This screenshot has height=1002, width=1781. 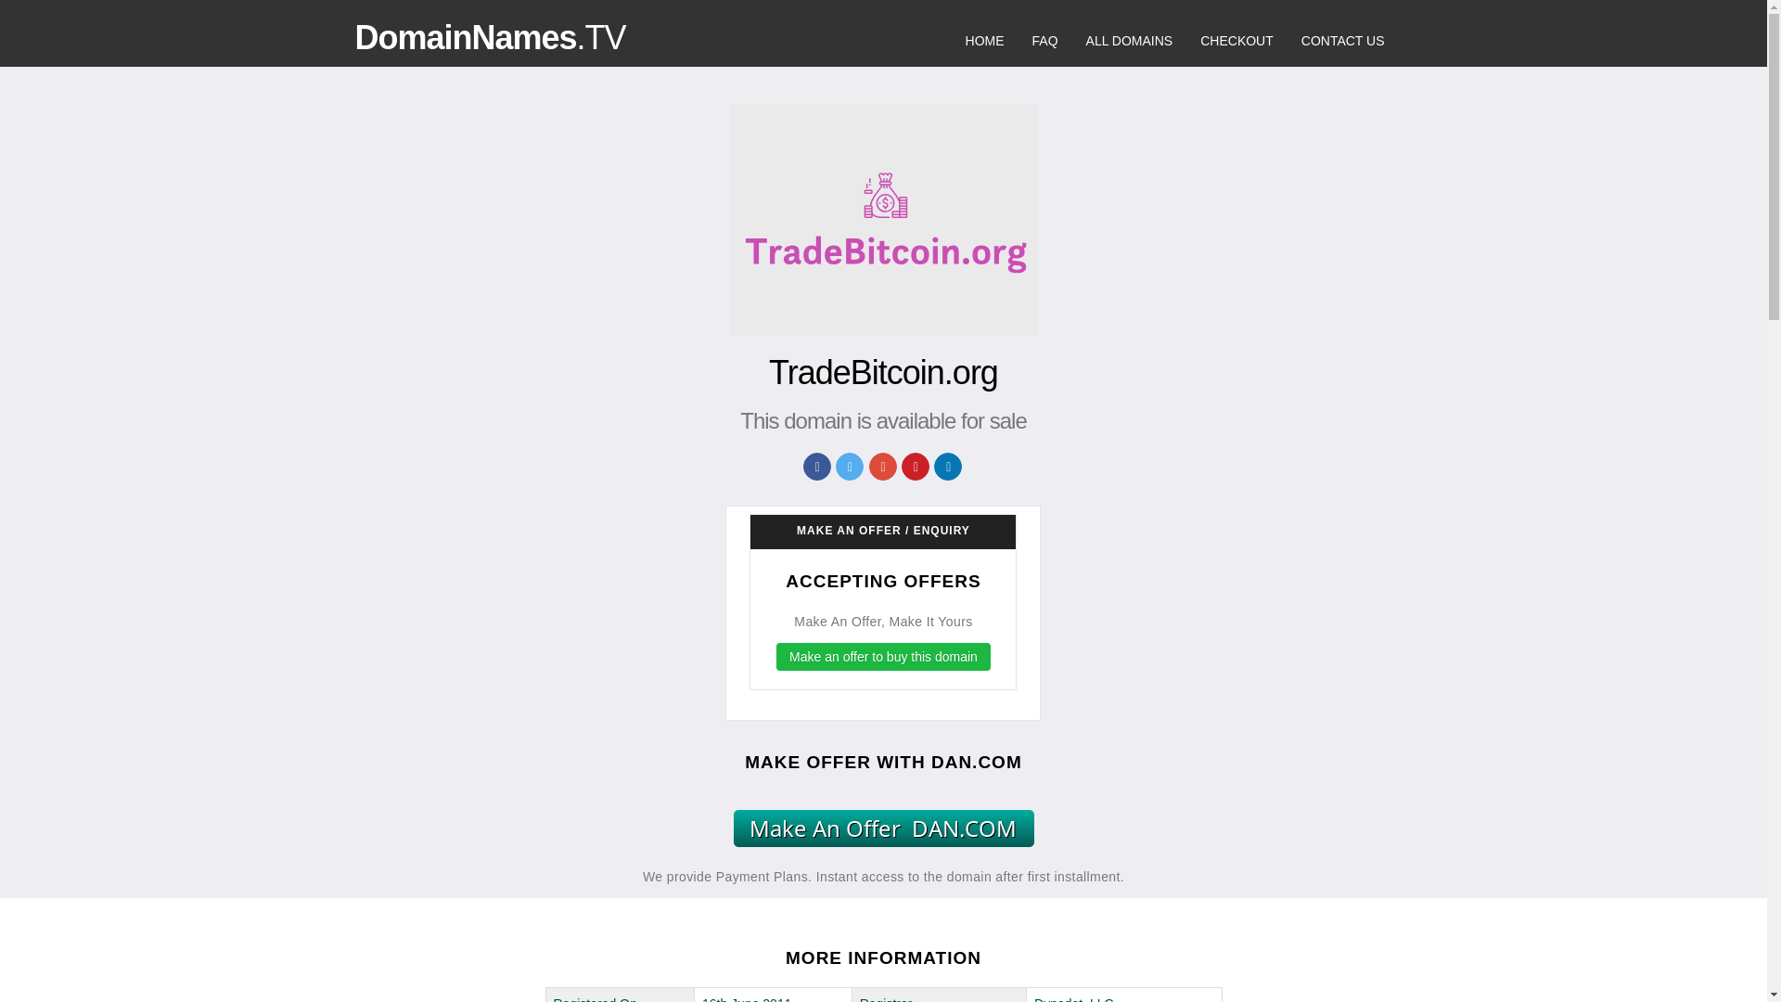 What do you see at coordinates (490, 37) in the screenshot?
I see `DomainNames.TV` at bounding box center [490, 37].